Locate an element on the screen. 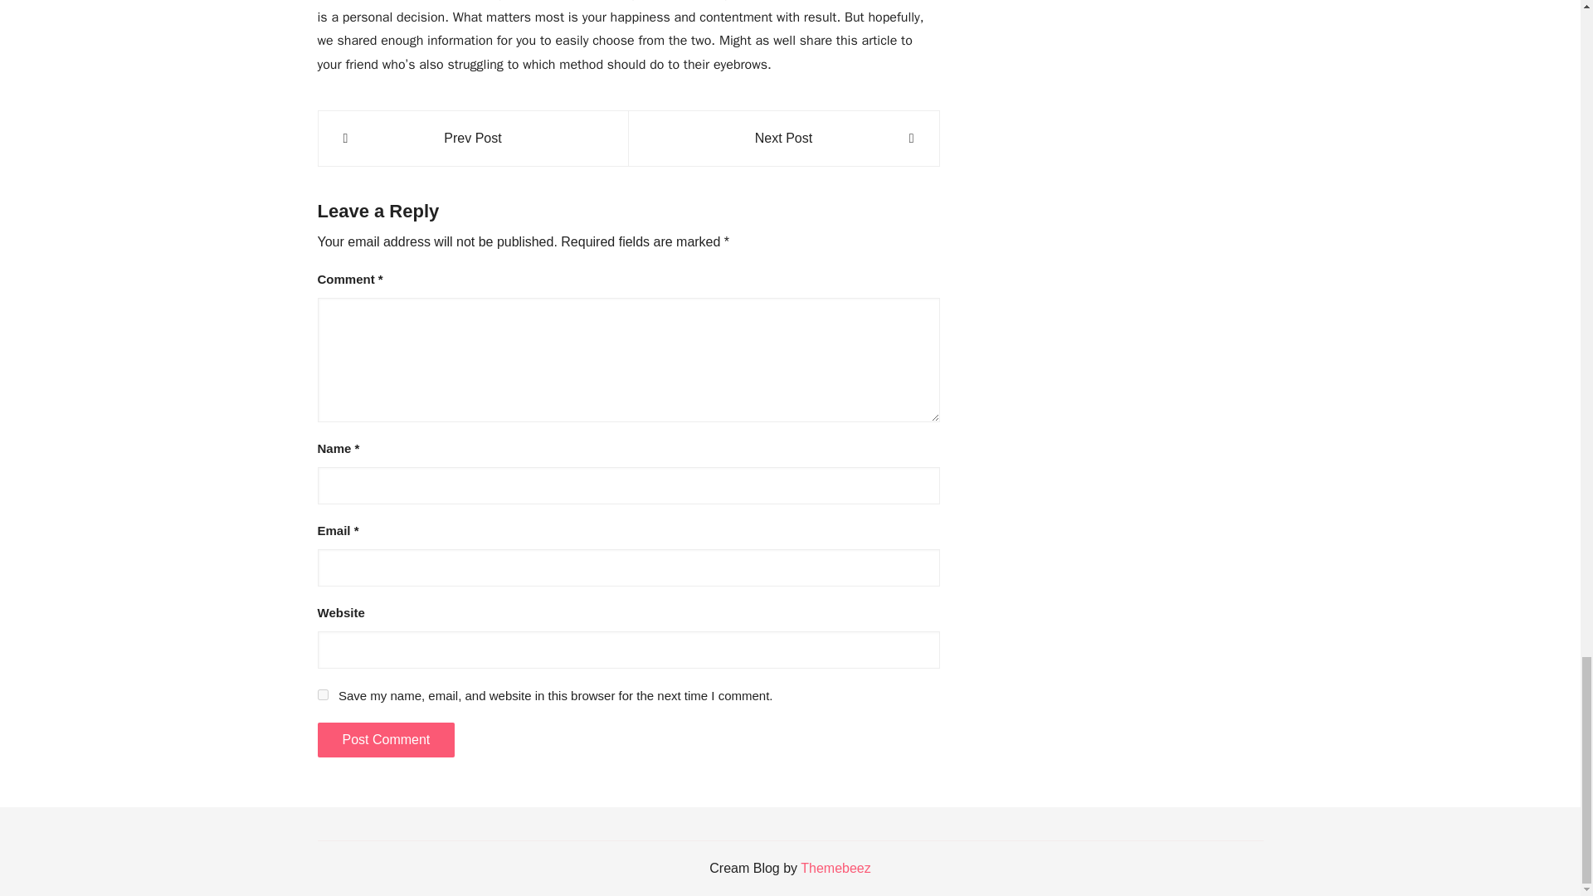  yes is located at coordinates (322, 694).